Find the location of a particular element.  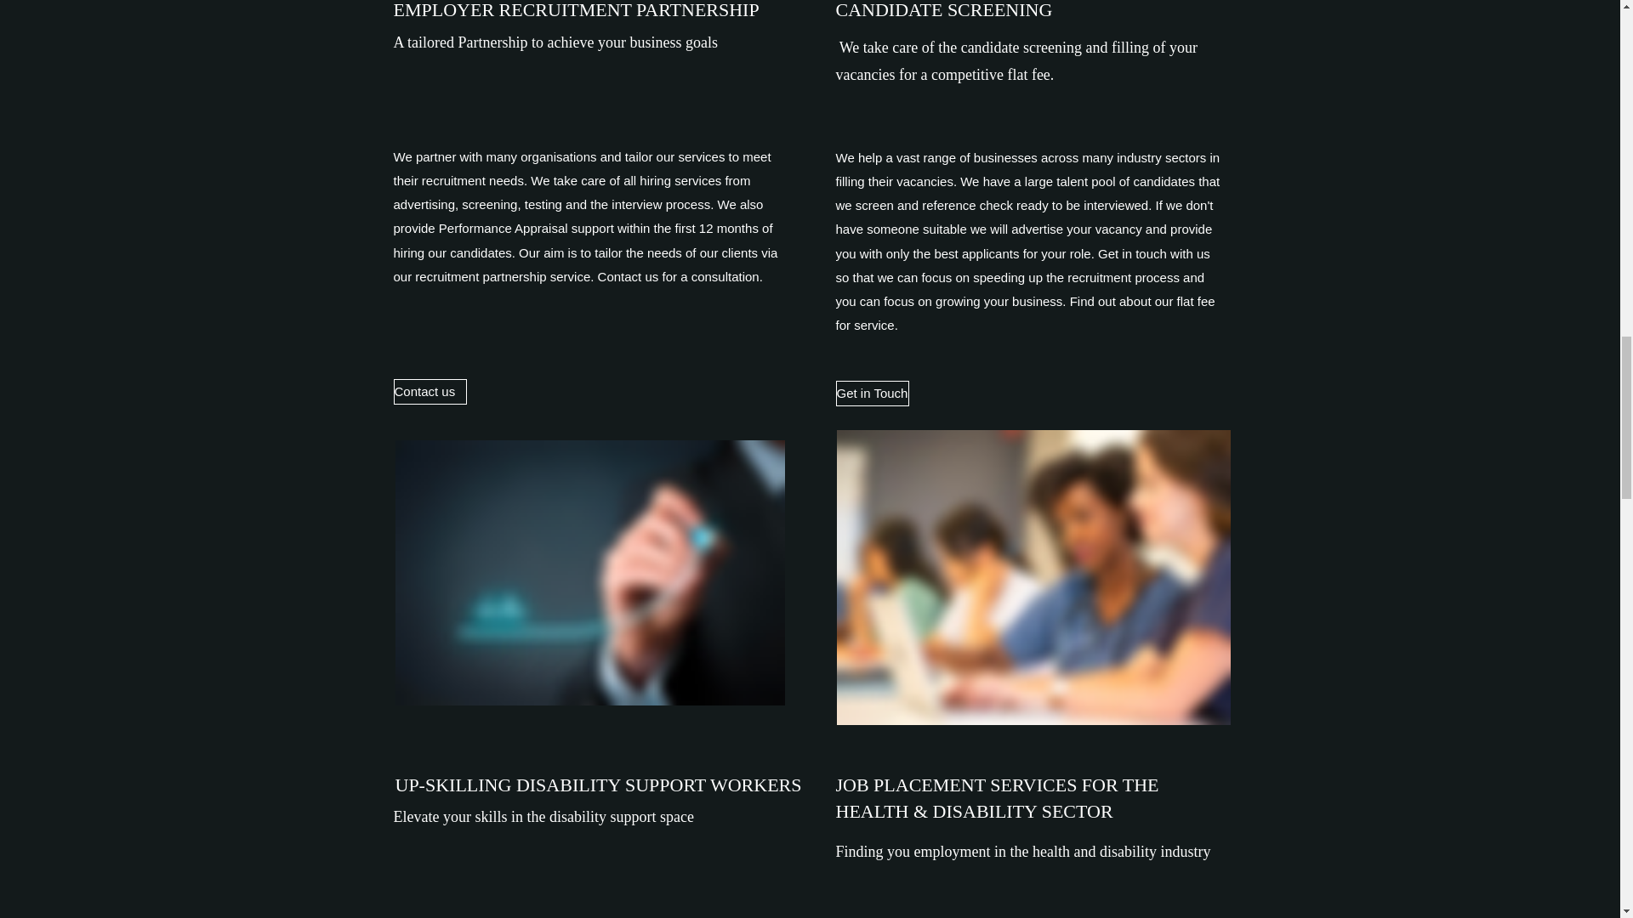

Contact us is located at coordinates (429, 392).